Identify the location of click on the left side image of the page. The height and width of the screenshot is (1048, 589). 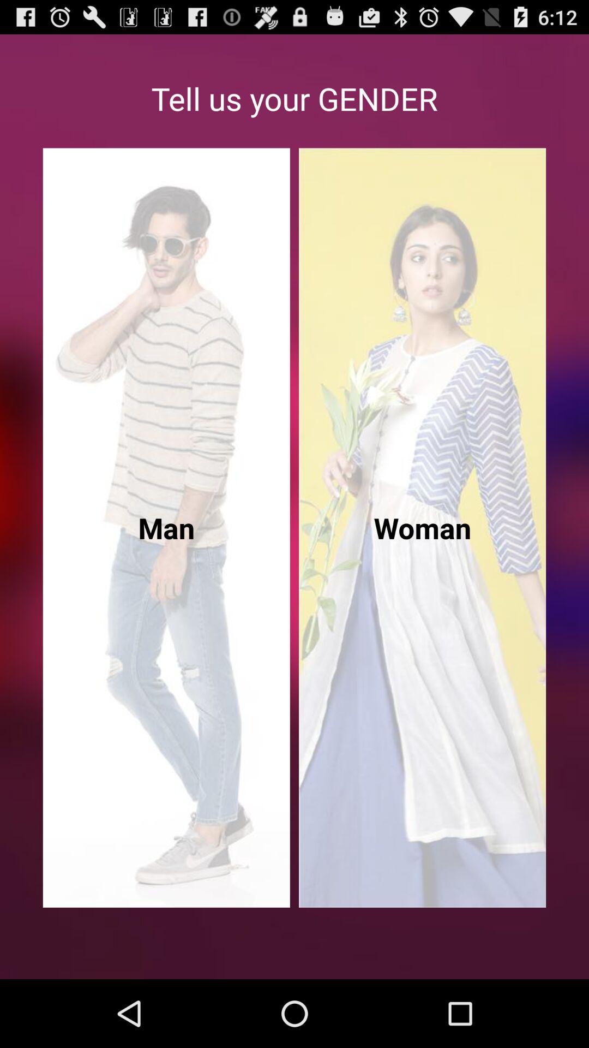
(166, 528).